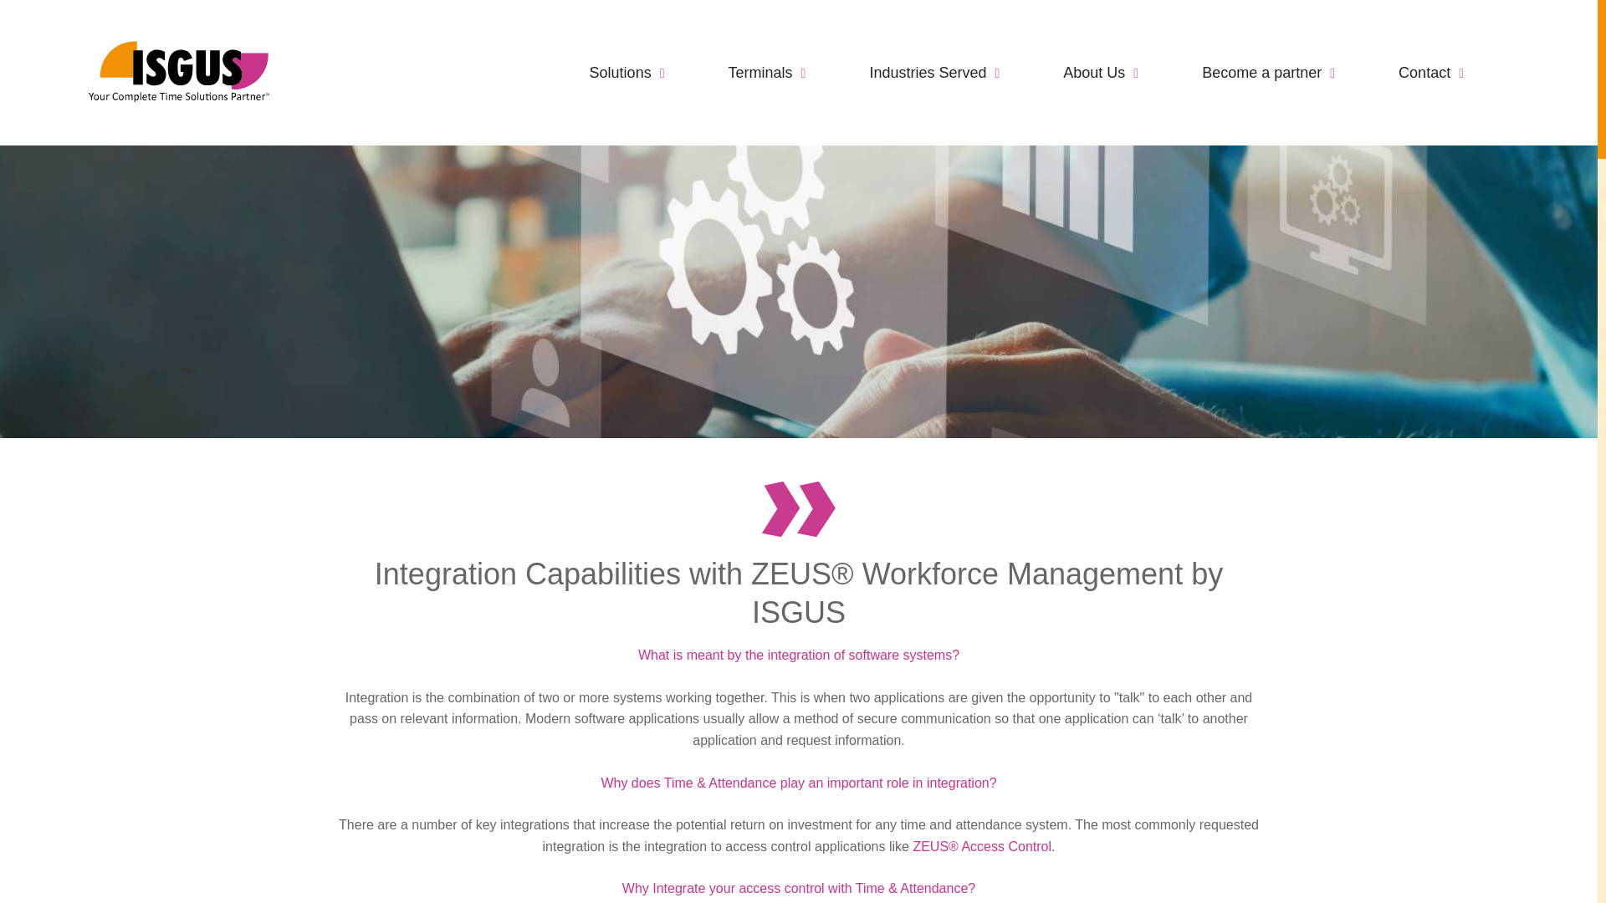 The width and height of the screenshot is (1606, 903). I want to click on Industries Served, so click(933, 72).